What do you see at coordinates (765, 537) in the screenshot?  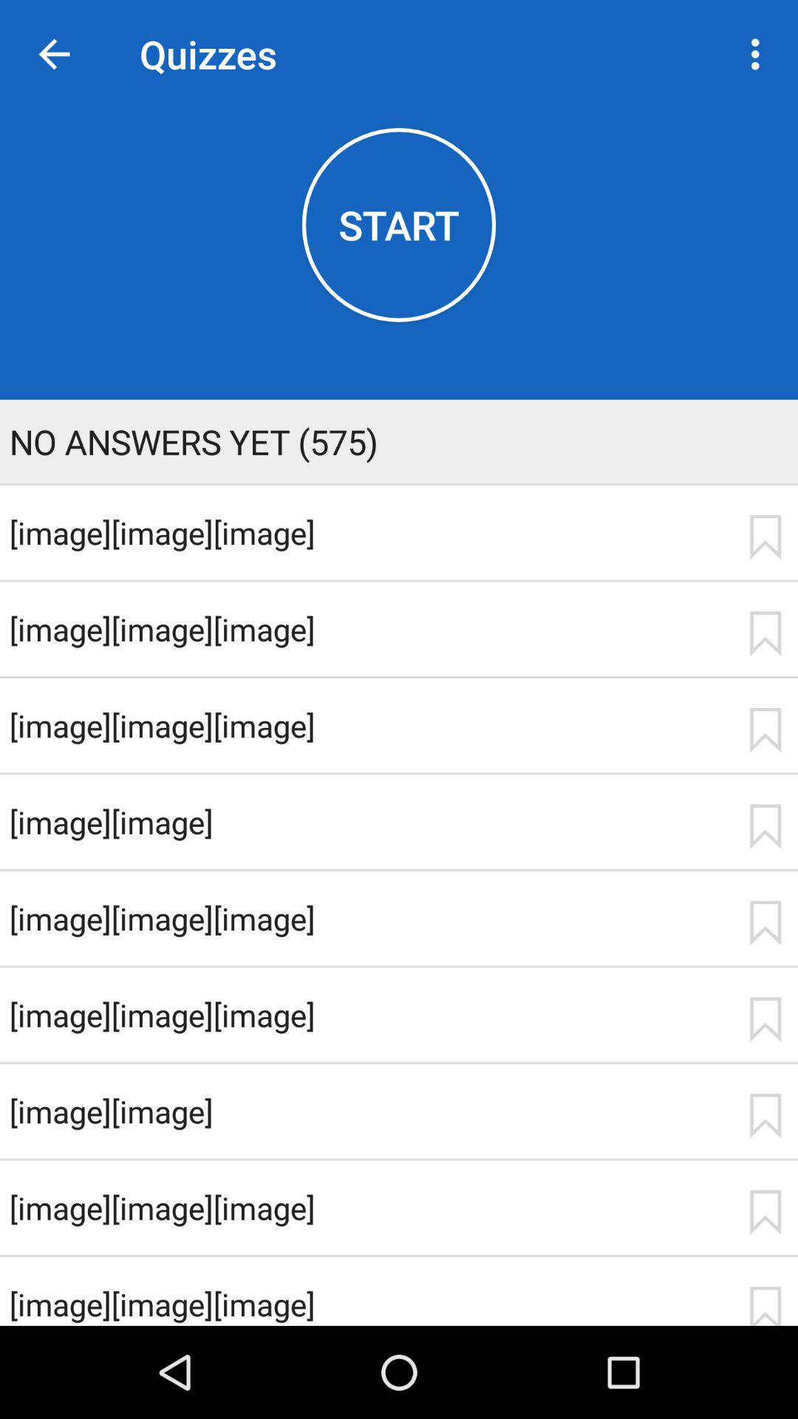 I see `favorite` at bounding box center [765, 537].